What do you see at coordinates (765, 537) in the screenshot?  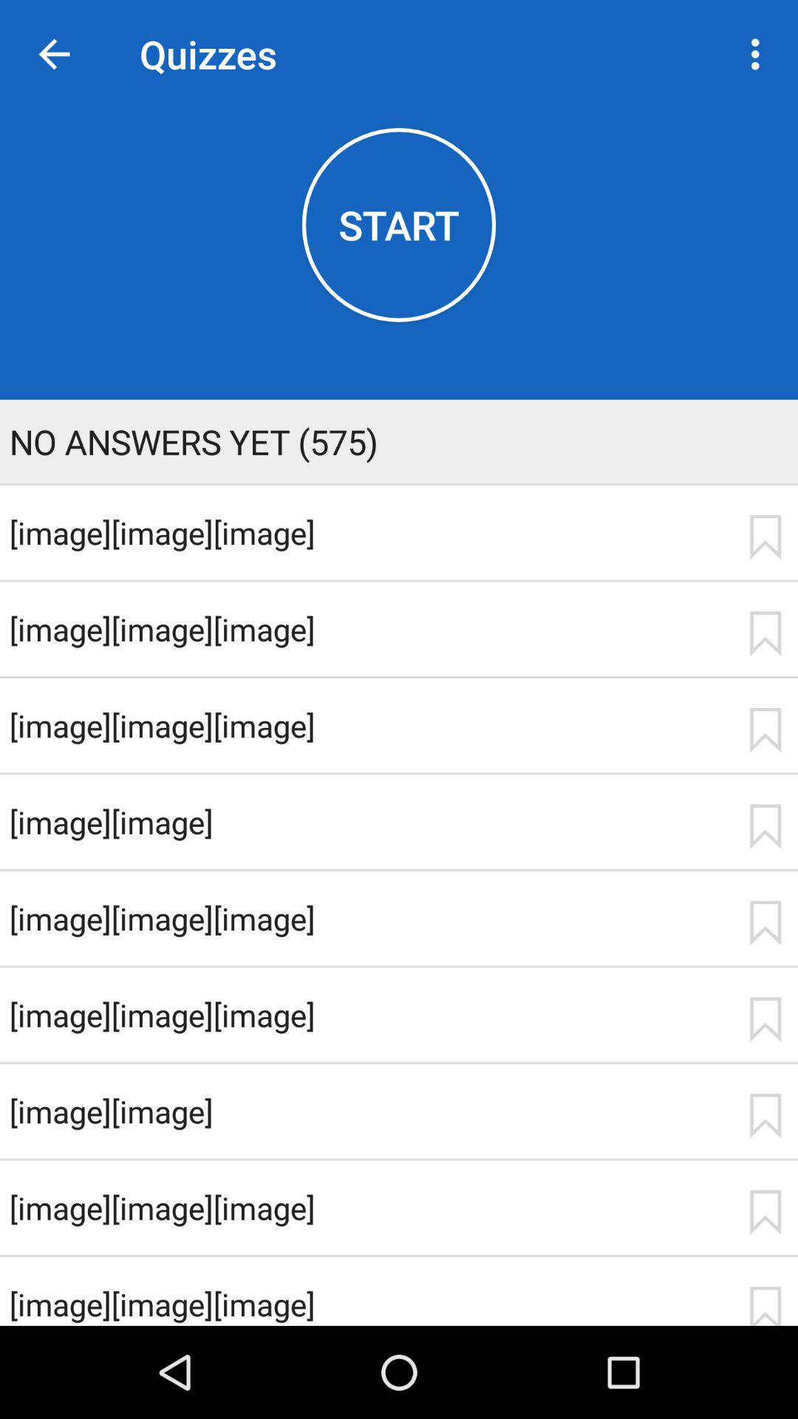 I see `favorite` at bounding box center [765, 537].